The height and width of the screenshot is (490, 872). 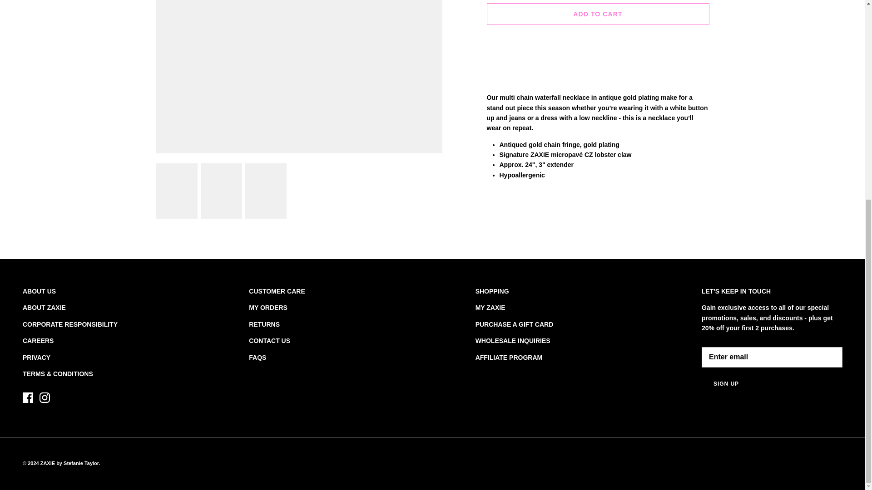 What do you see at coordinates (27, 397) in the screenshot?
I see `Facebook` at bounding box center [27, 397].